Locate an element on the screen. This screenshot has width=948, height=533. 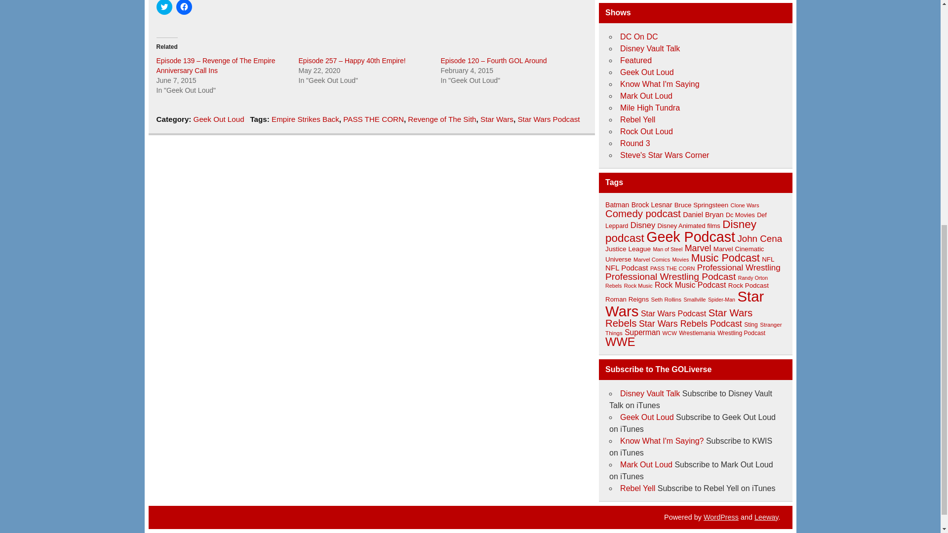
Star Wars Podcast is located at coordinates (548, 119).